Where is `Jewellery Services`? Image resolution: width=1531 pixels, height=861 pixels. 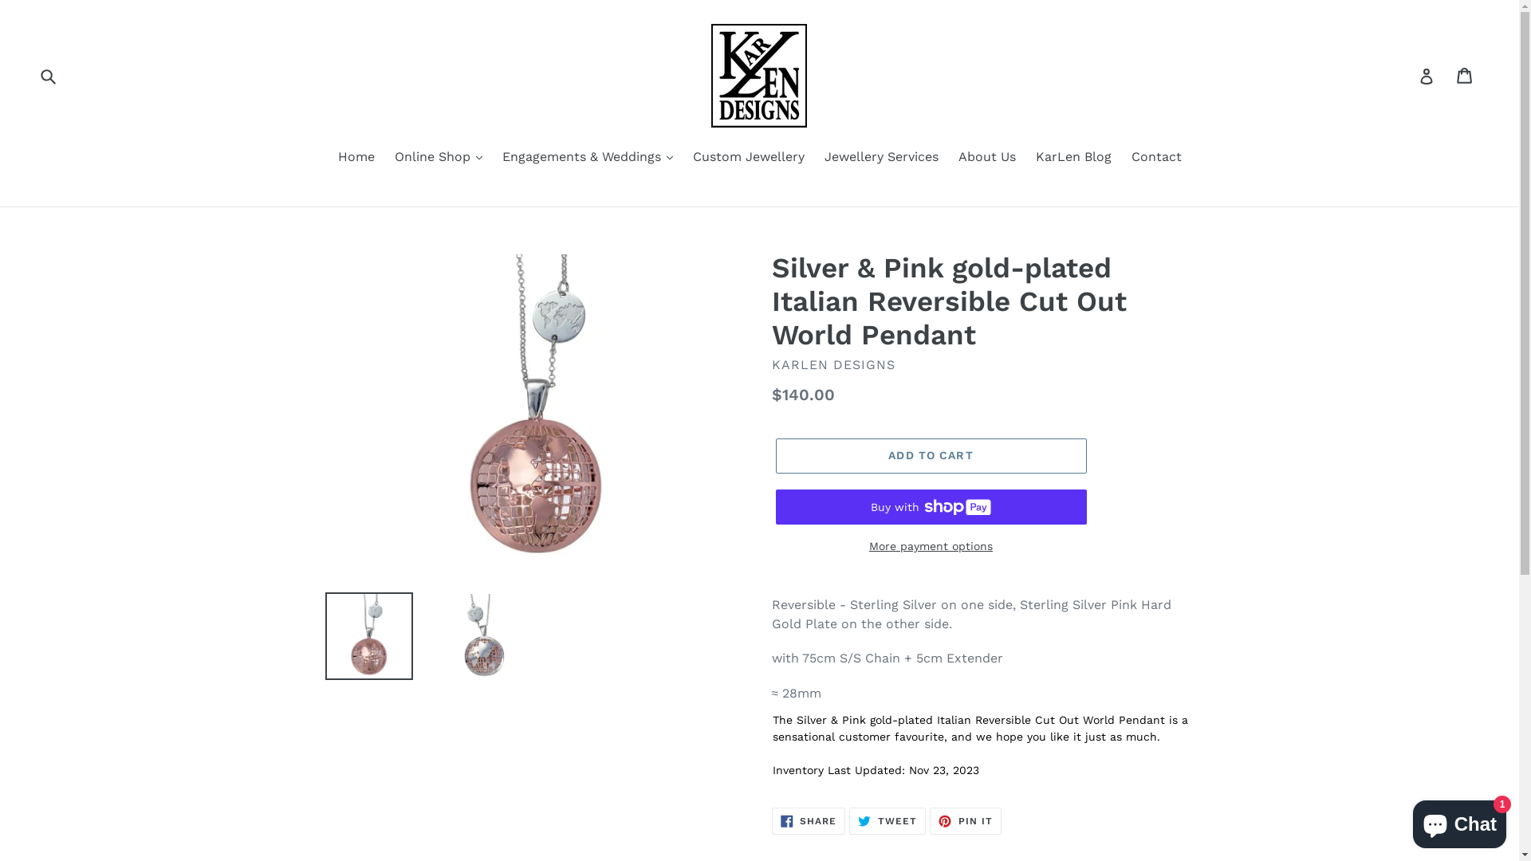 Jewellery Services is located at coordinates (882, 158).